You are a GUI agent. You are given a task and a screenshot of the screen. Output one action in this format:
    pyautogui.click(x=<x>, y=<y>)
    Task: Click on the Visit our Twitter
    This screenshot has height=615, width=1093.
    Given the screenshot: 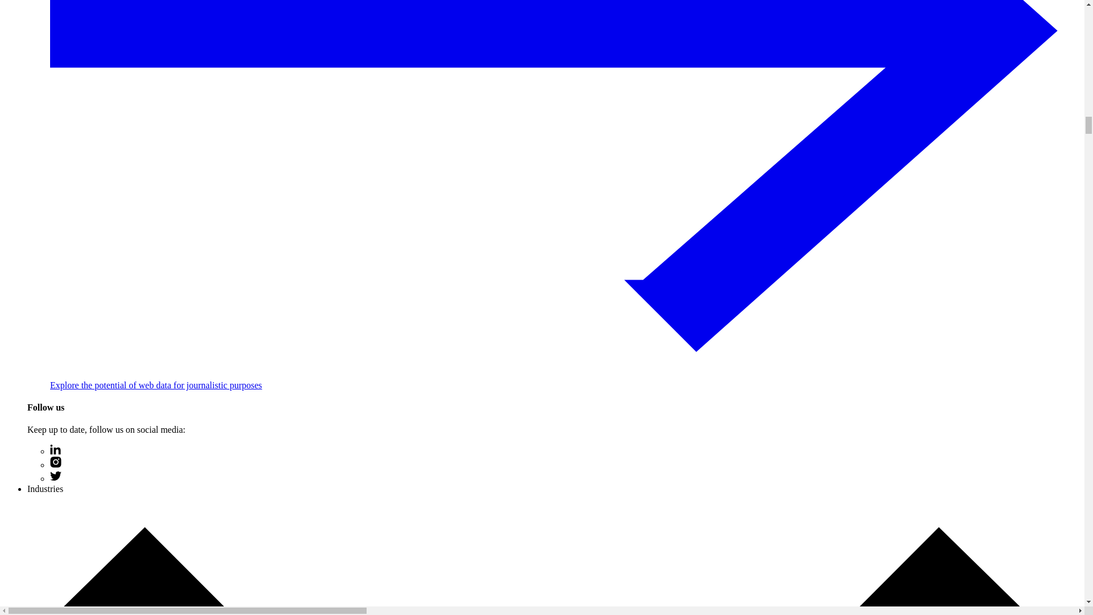 What is the action you would take?
    pyautogui.click(x=56, y=478)
    